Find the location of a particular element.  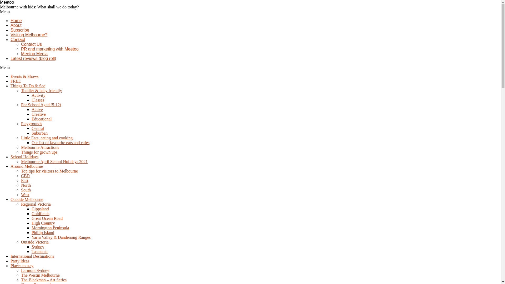

Subscribe is located at coordinates (20, 30).